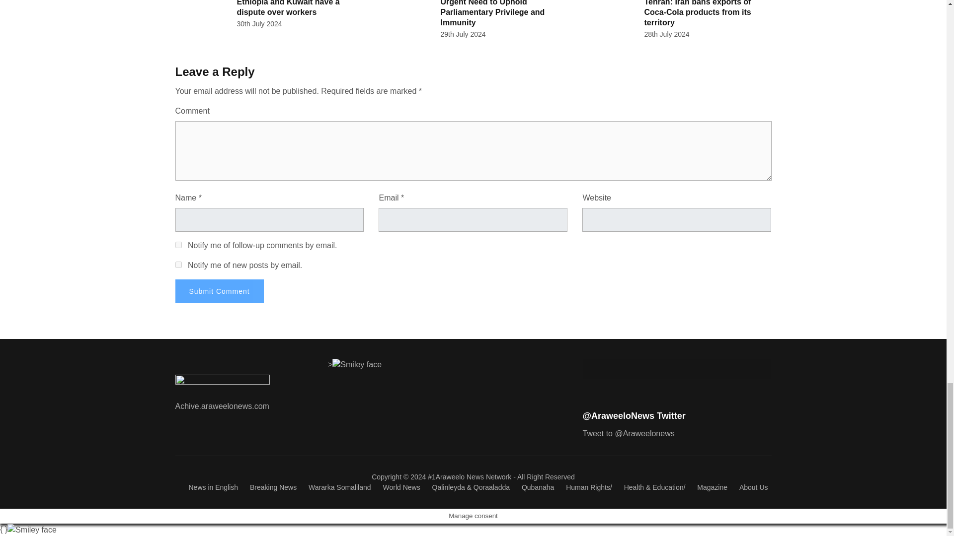 This screenshot has width=954, height=536. I want to click on Submit Comment, so click(219, 291).